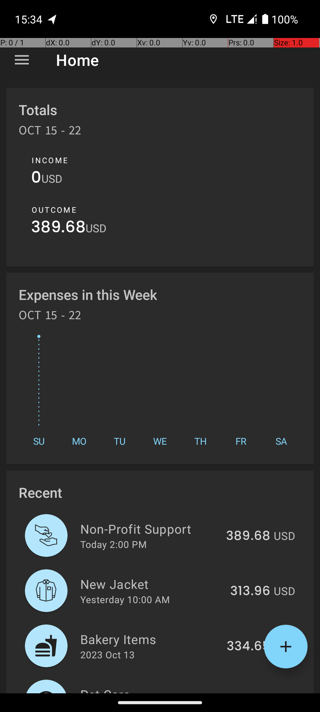 This screenshot has width=320, height=712. I want to click on Bakery Items, so click(150, 639).